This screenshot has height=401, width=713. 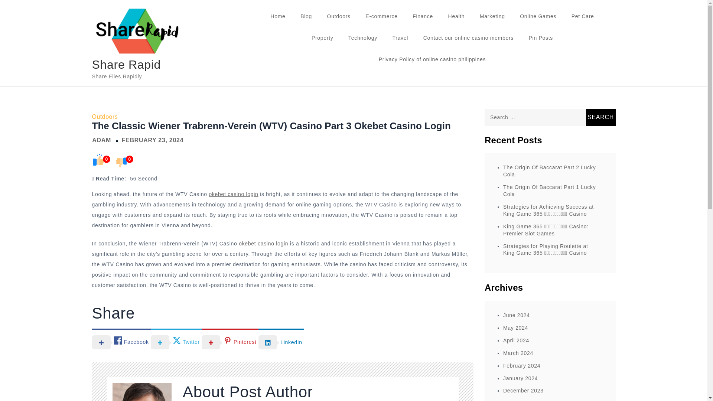 What do you see at coordinates (468, 38) in the screenshot?
I see `Contact our online casino members` at bounding box center [468, 38].